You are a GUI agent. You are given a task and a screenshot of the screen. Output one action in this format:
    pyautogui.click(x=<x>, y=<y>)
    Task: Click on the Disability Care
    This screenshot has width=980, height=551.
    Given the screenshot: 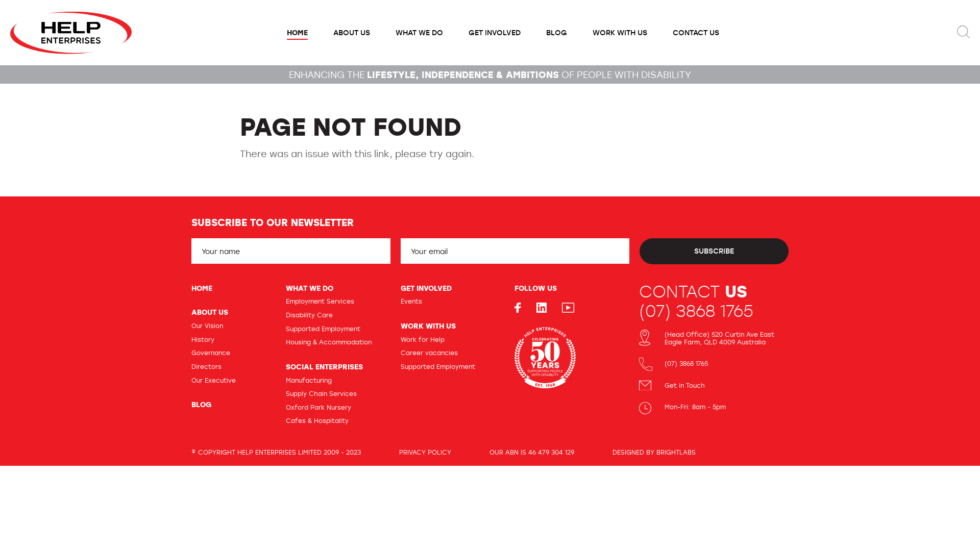 What is the action you would take?
    pyautogui.click(x=309, y=315)
    